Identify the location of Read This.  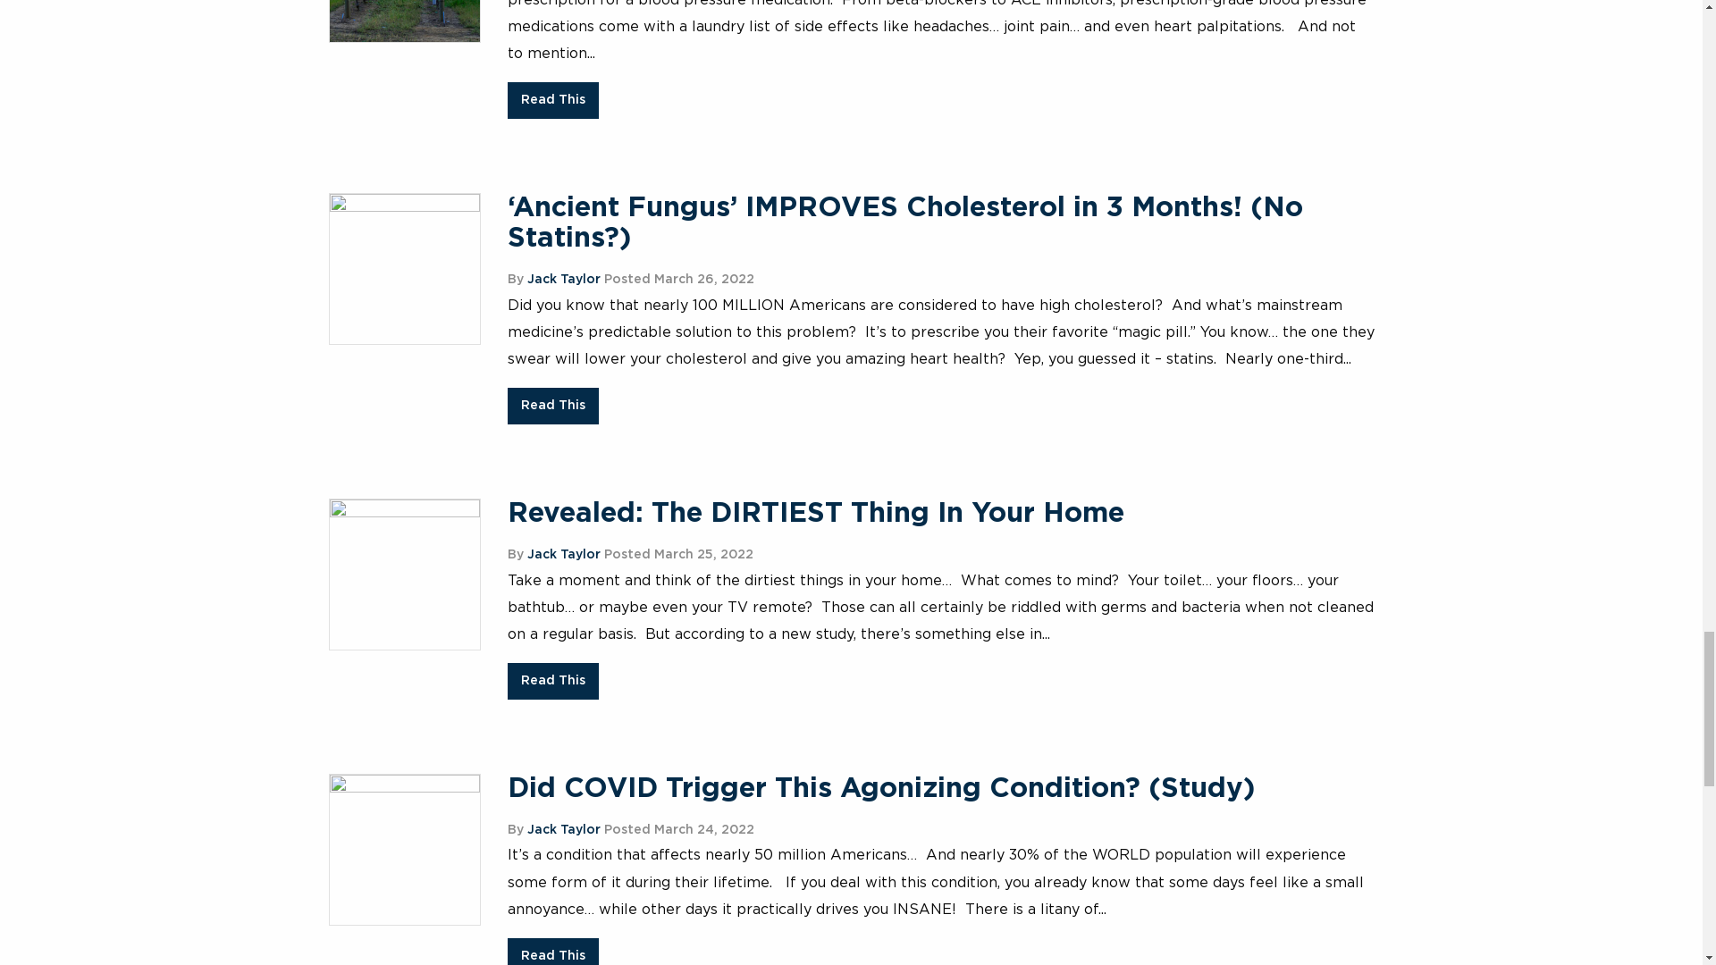
(553, 406).